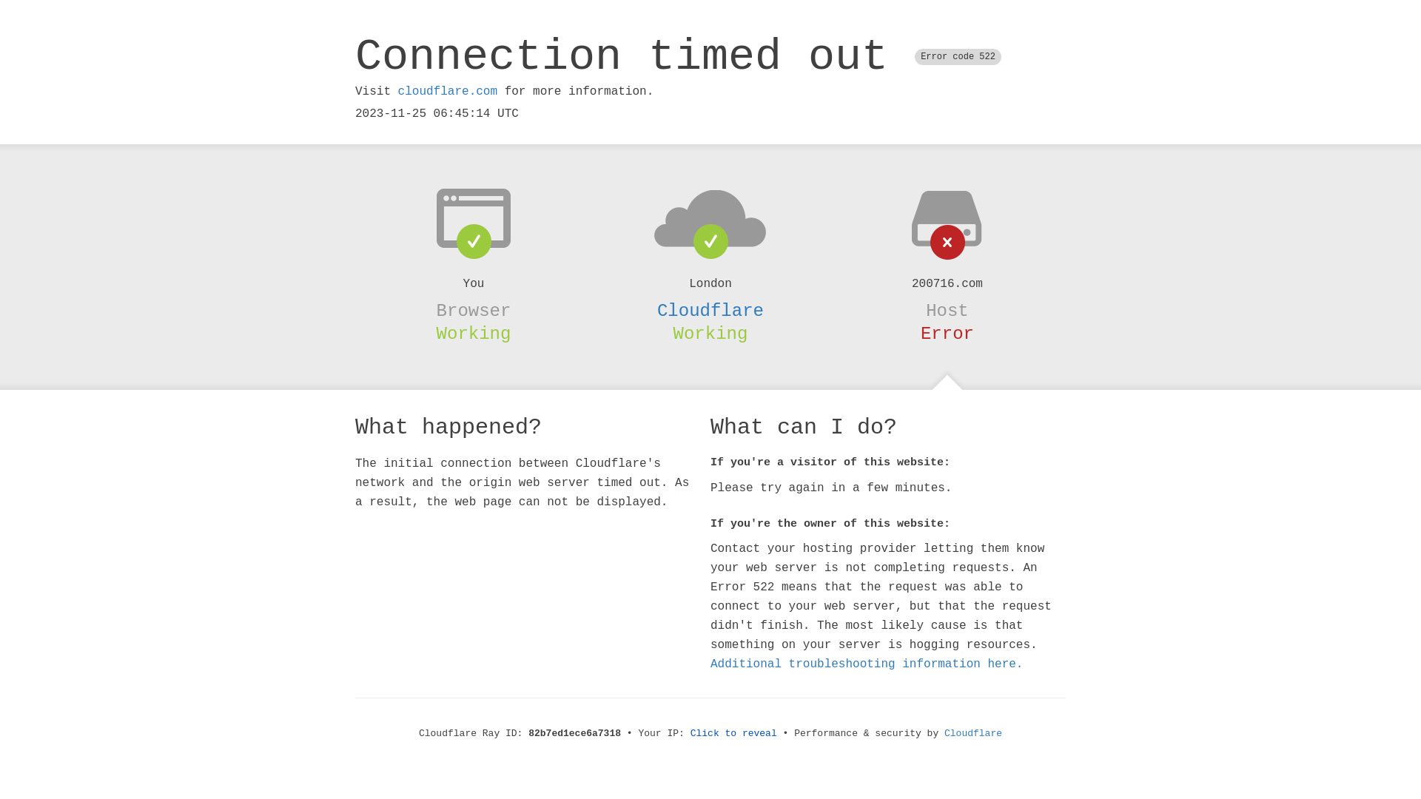 The image size is (1421, 799). Describe the element at coordinates (448, 92) in the screenshot. I see `cloudflare.com` at that location.